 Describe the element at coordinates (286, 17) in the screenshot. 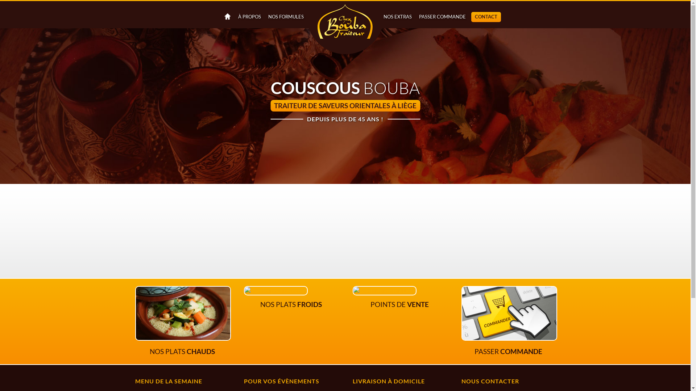

I see `NOS FORMULES` at that location.